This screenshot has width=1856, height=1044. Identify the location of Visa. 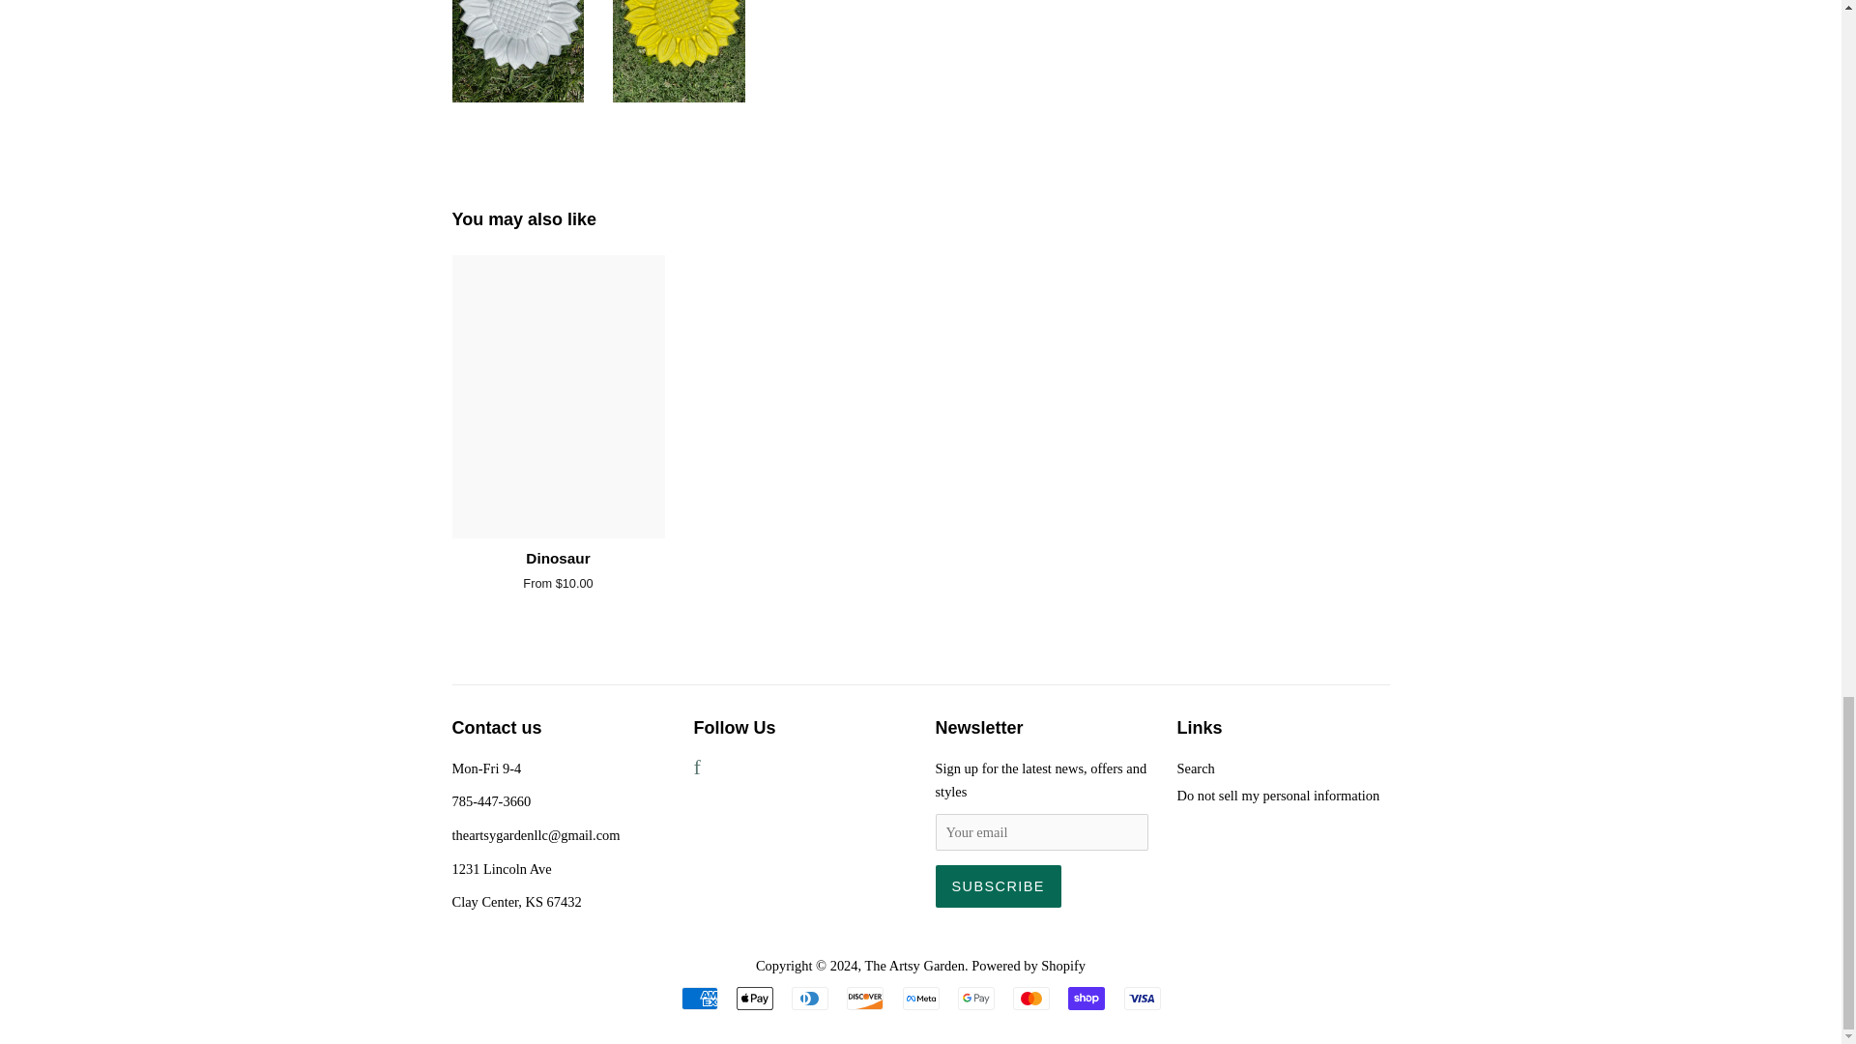
(1141, 998).